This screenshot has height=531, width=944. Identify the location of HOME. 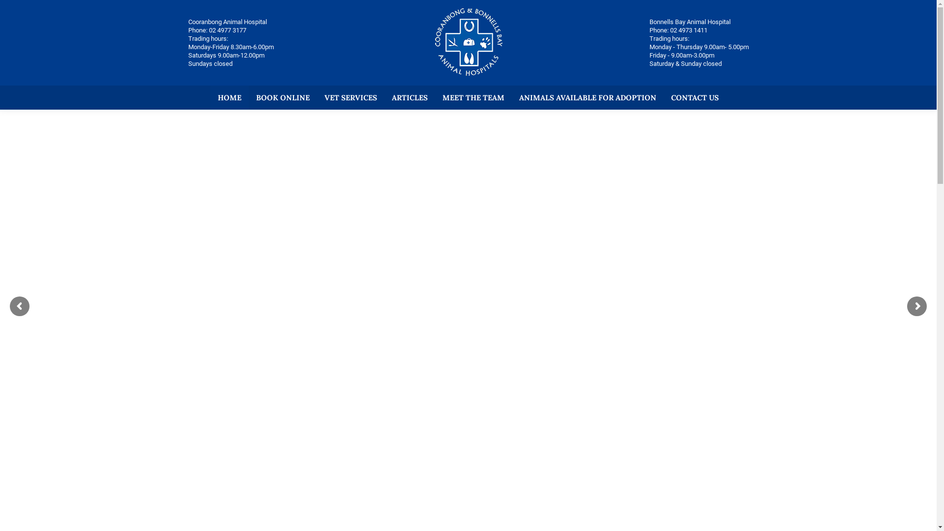
(230, 97).